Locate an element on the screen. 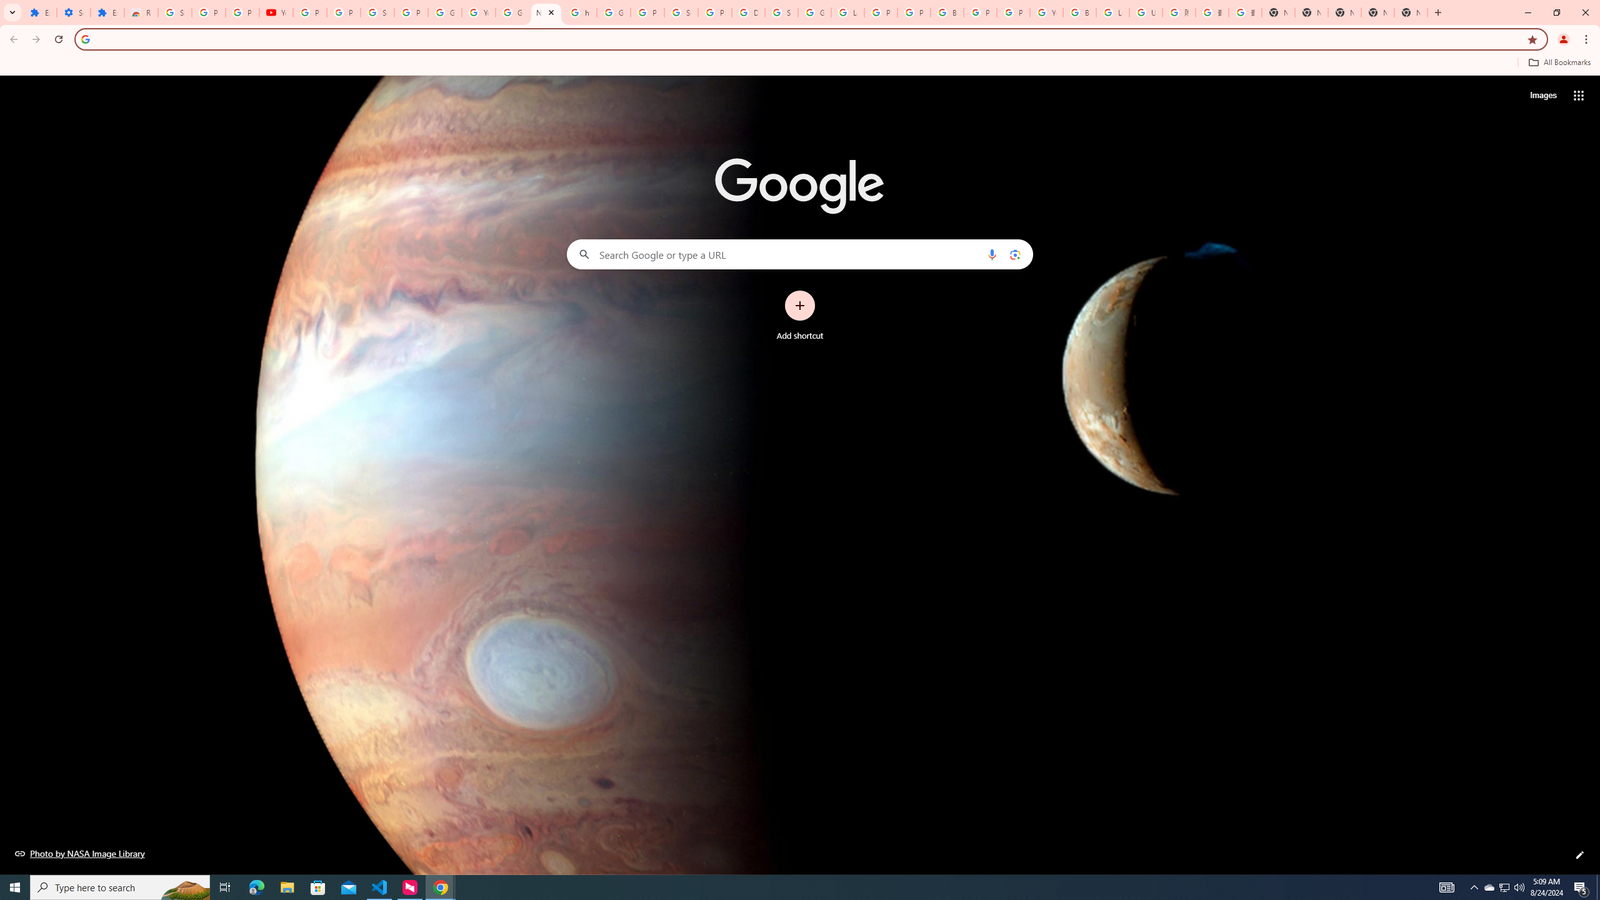  Browse Chrome as a guest - Computer - Google Chrome Help is located at coordinates (1080, 12).